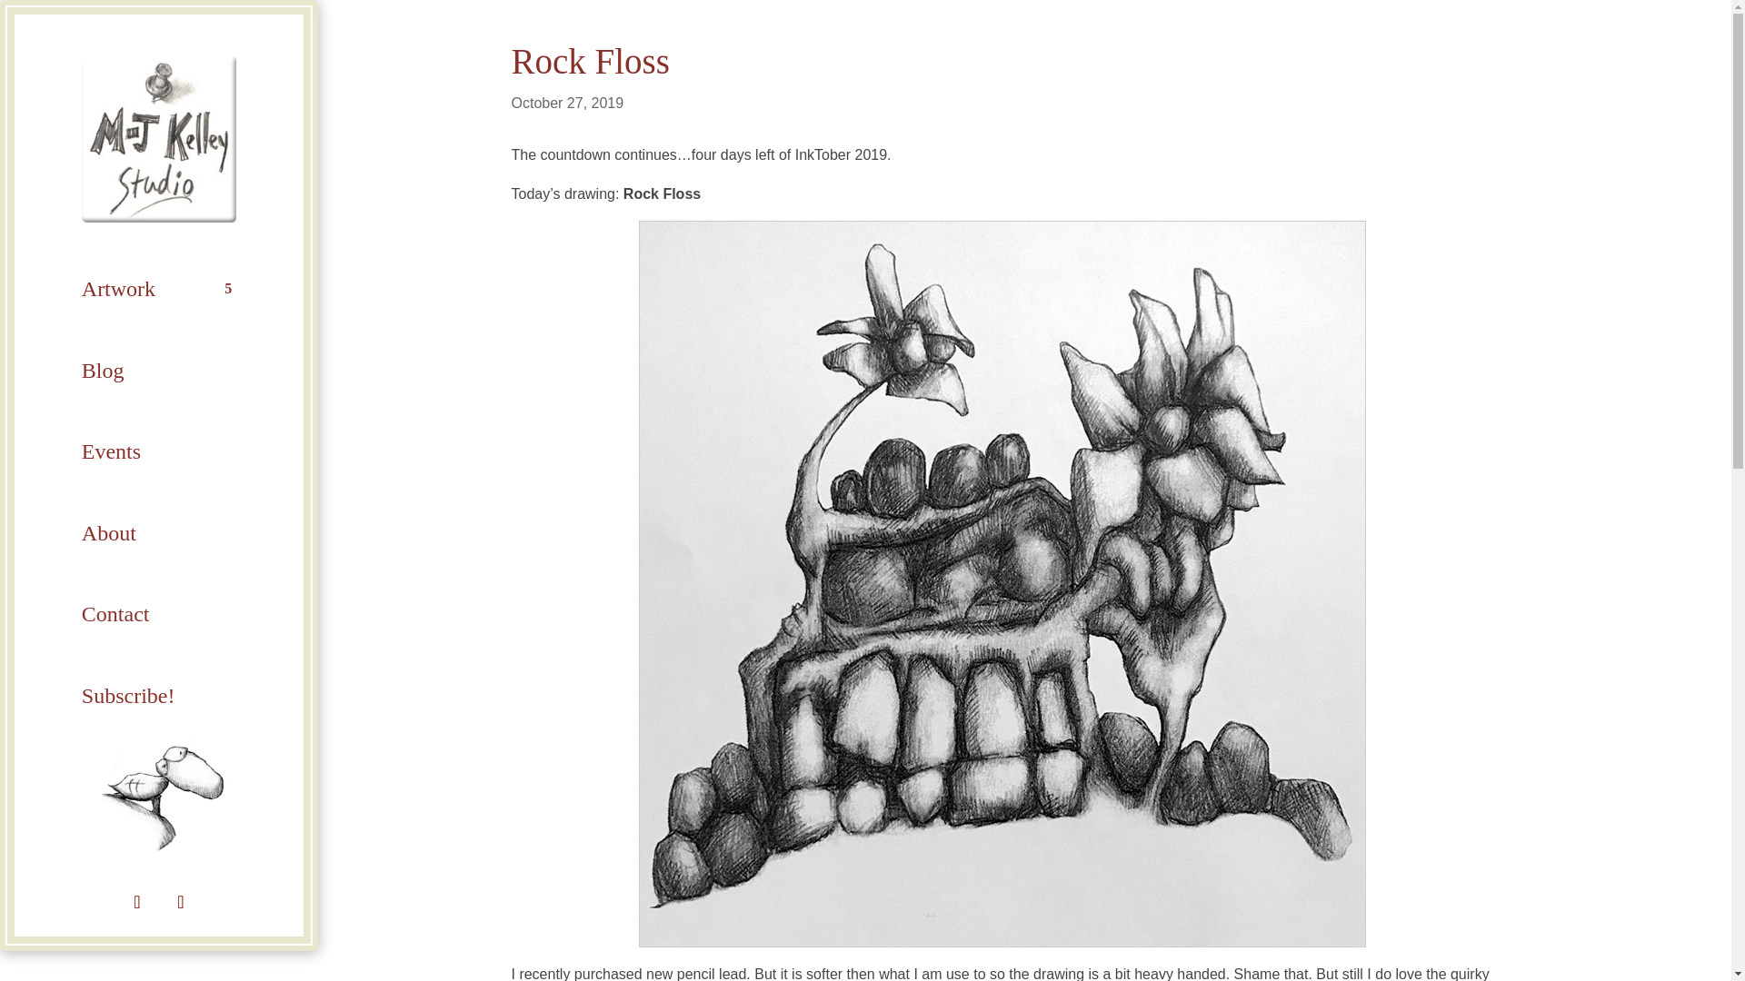  What do you see at coordinates (158, 451) in the screenshot?
I see `Events` at bounding box center [158, 451].